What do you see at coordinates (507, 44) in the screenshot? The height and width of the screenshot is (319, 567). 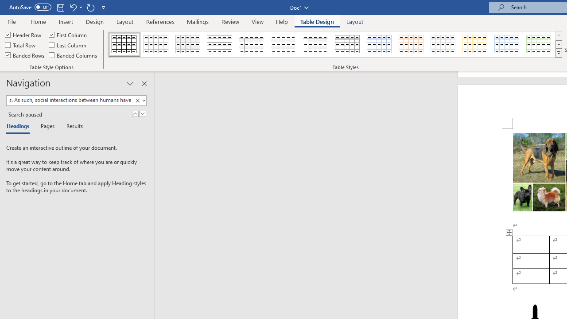 I see `Grid Table 1 Light - Accent 5` at bounding box center [507, 44].